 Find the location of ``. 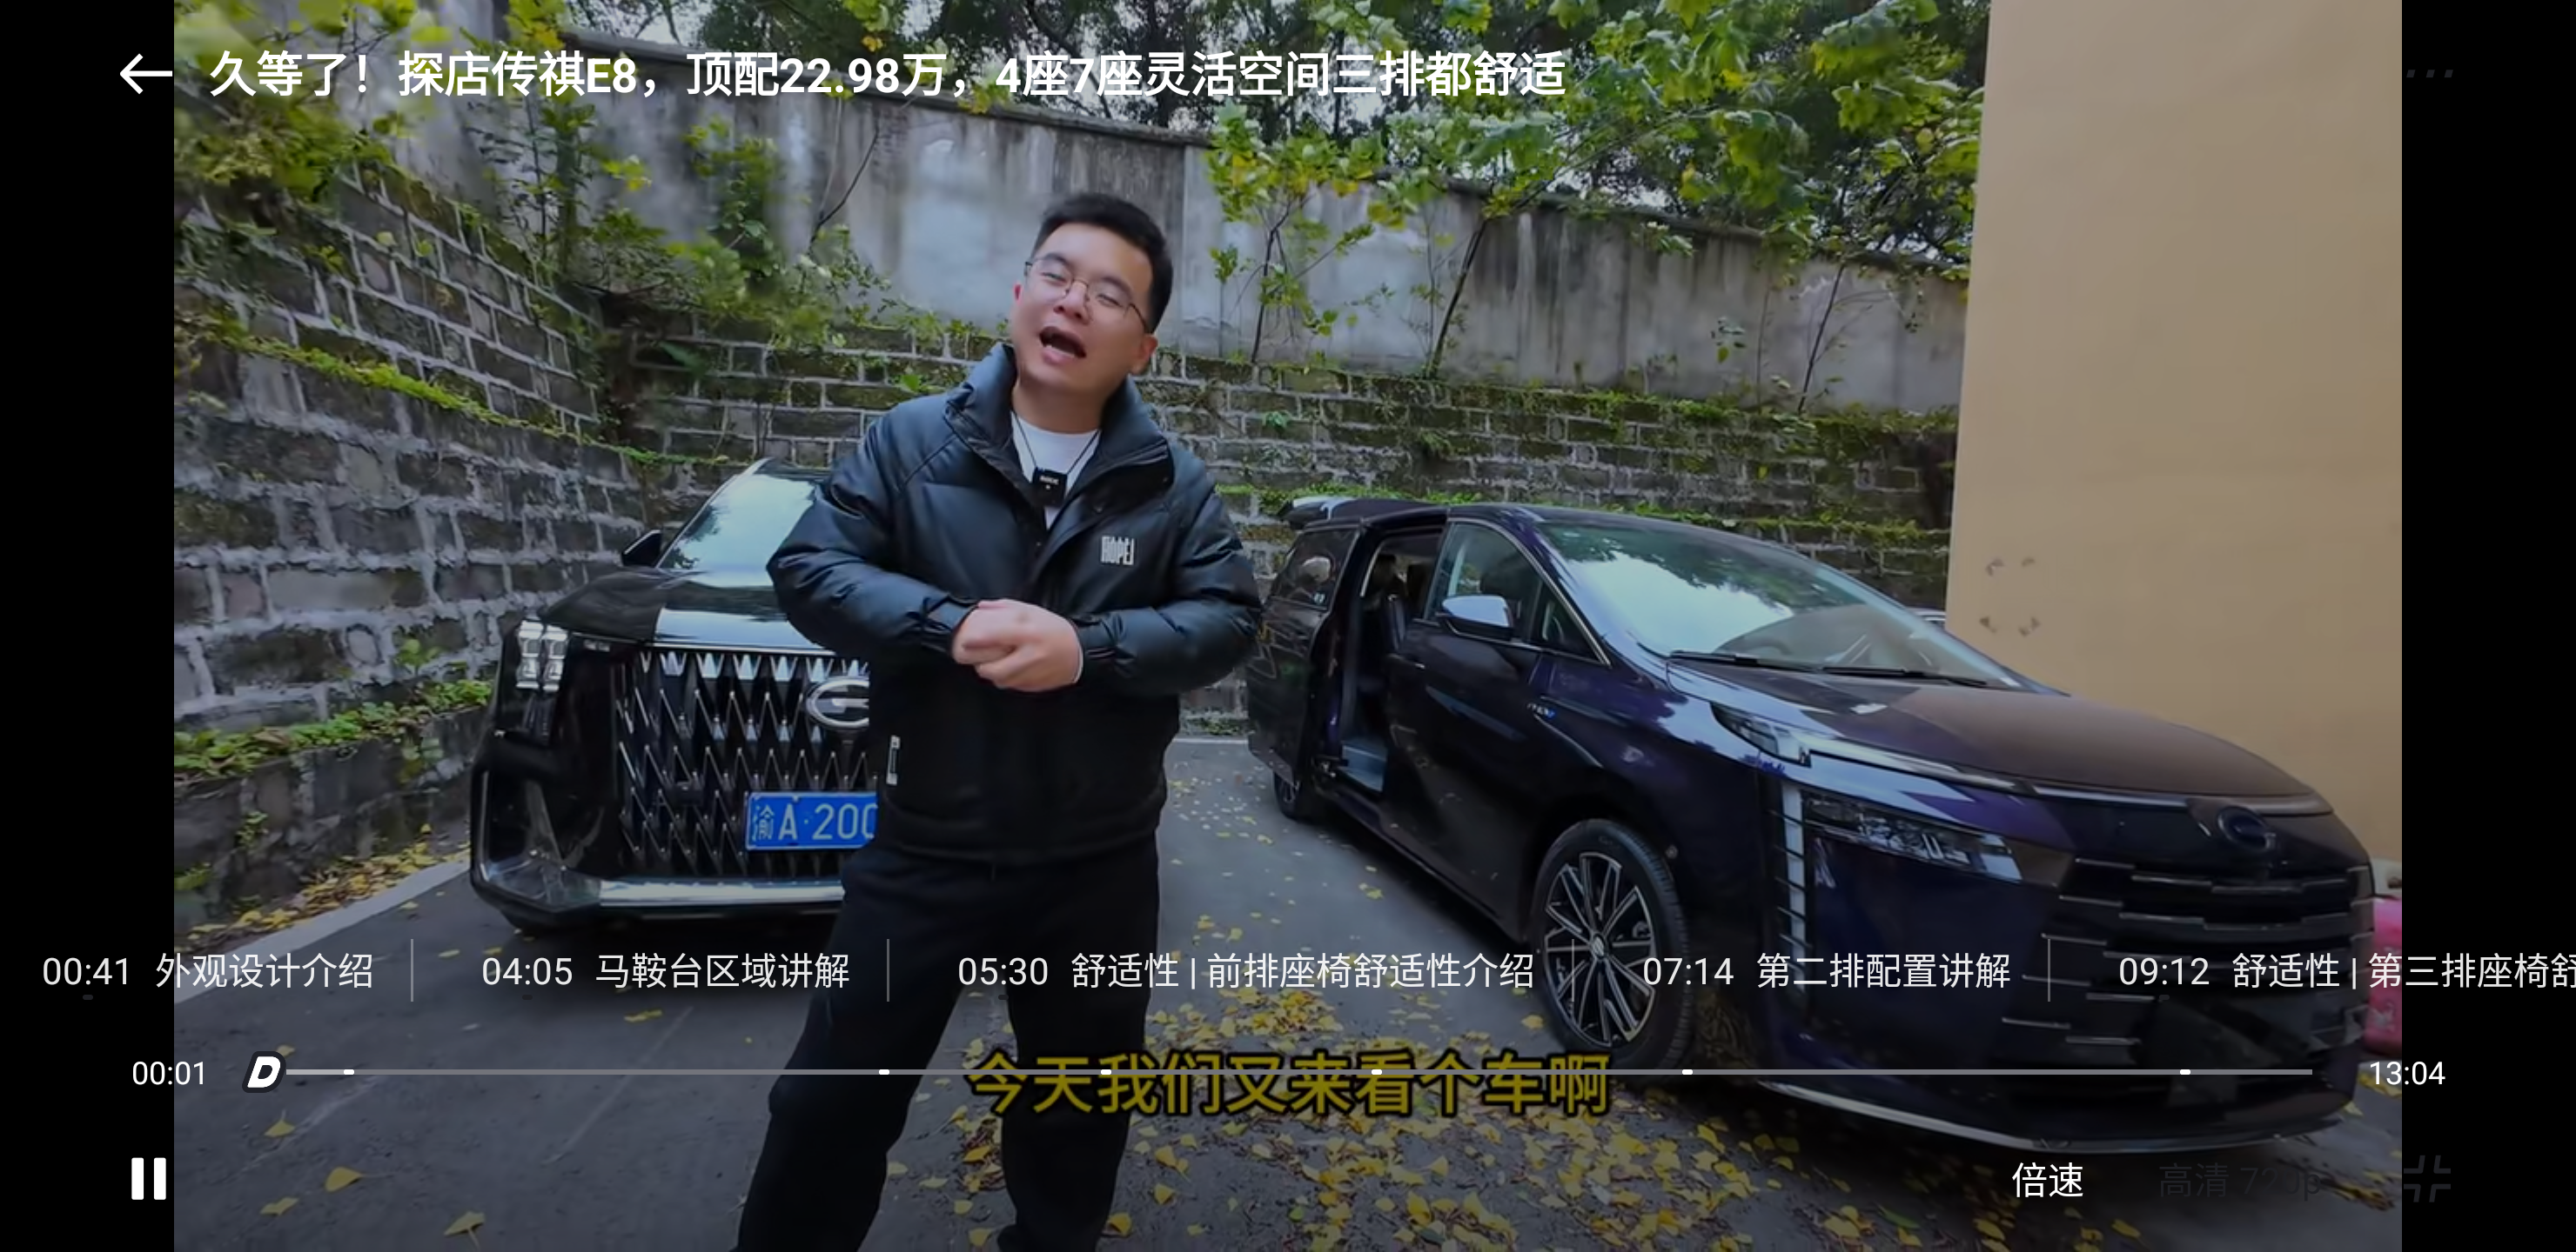

 is located at coordinates (150, 1179).